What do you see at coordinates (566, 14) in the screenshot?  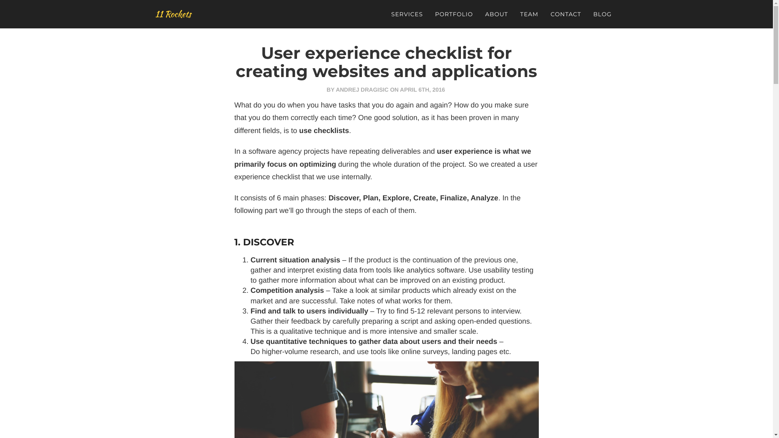 I see `CONTACT` at bounding box center [566, 14].